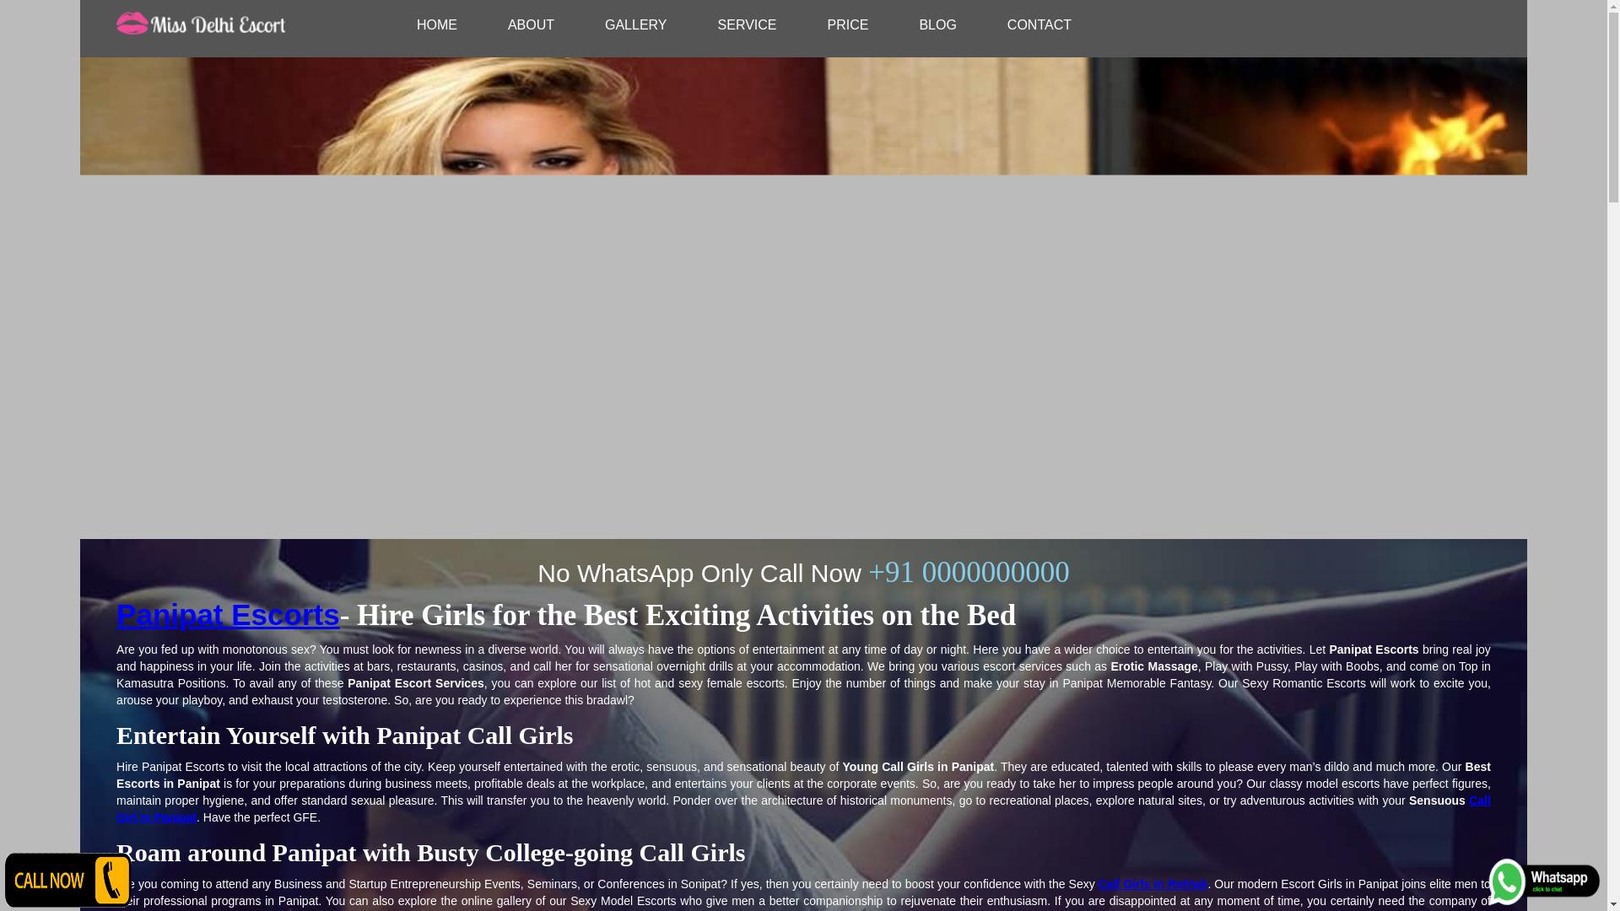 Image resolution: width=1620 pixels, height=911 pixels. Describe the element at coordinates (937, 24) in the screenshot. I see `BLOG` at that location.